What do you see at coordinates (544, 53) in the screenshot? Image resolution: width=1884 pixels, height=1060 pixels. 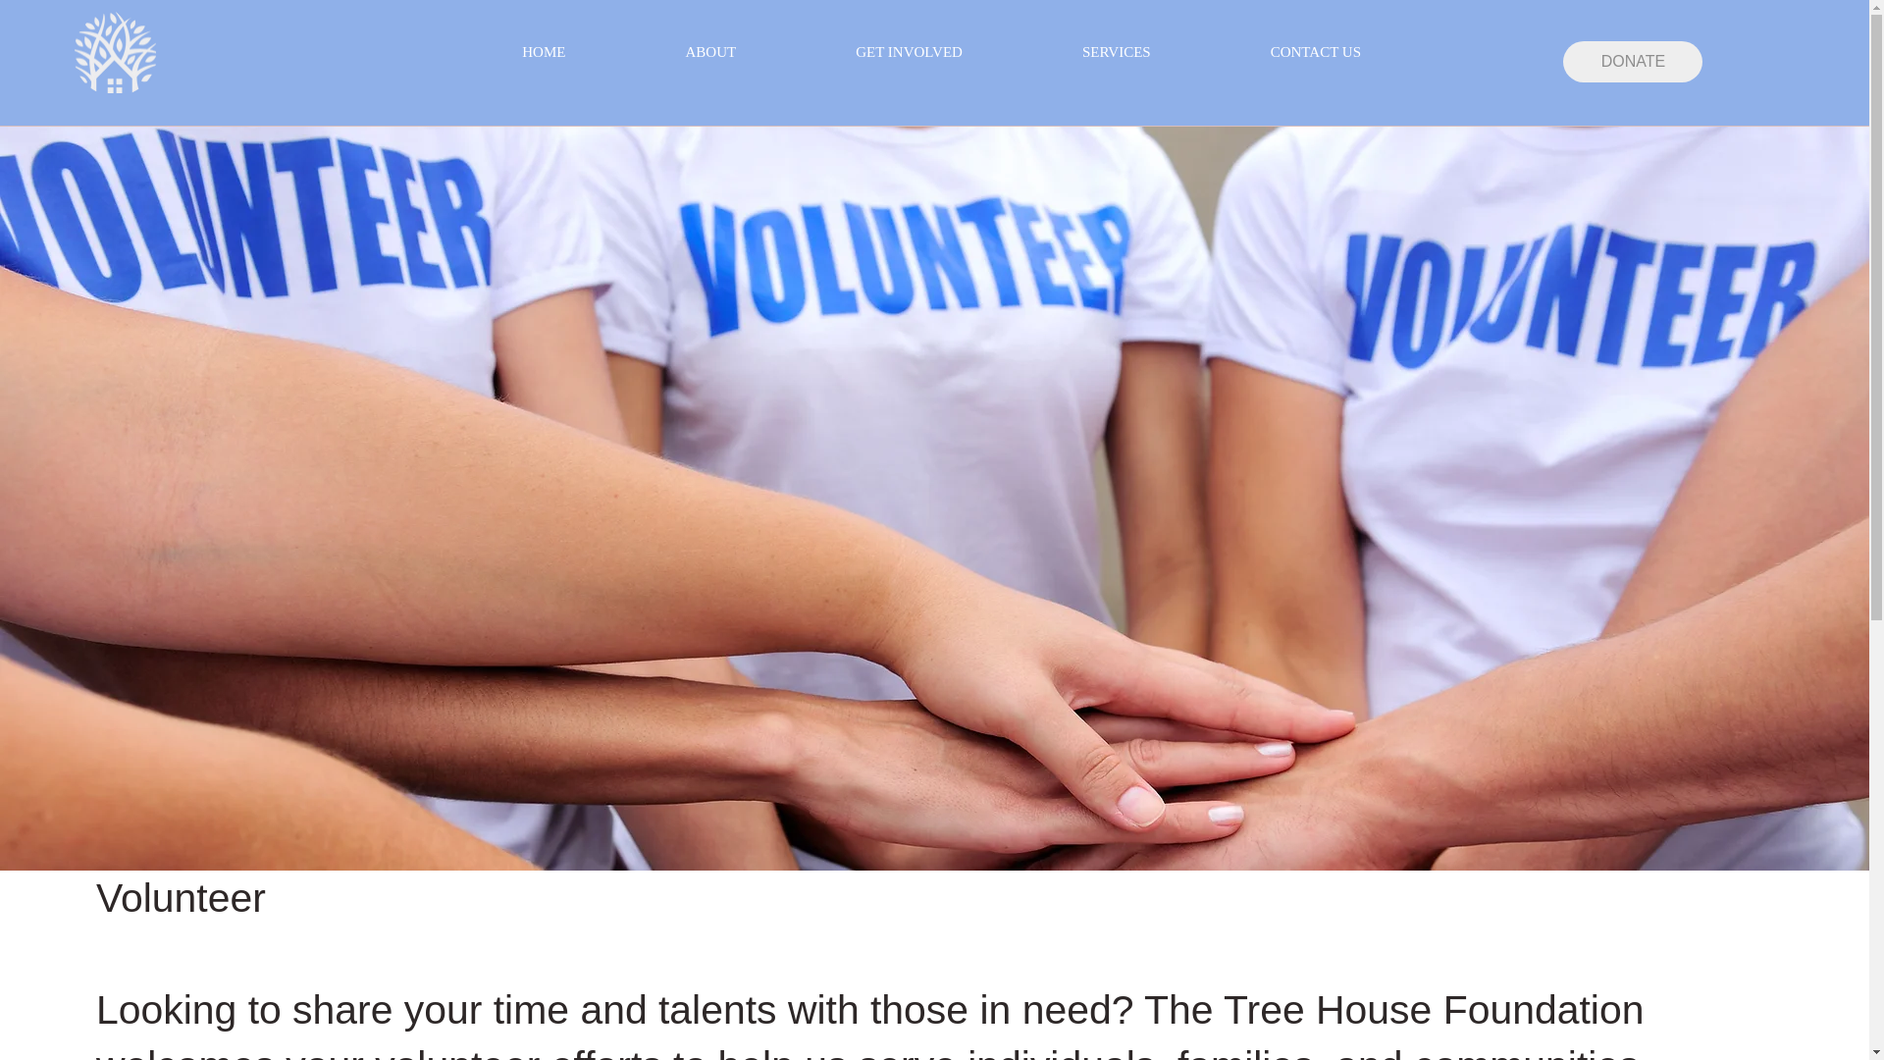 I see `HOME` at bounding box center [544, 53].